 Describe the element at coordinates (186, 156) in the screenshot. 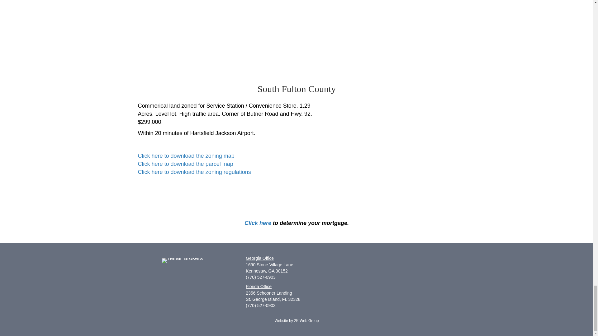

I see `Click here to download the zoning map` at that location.